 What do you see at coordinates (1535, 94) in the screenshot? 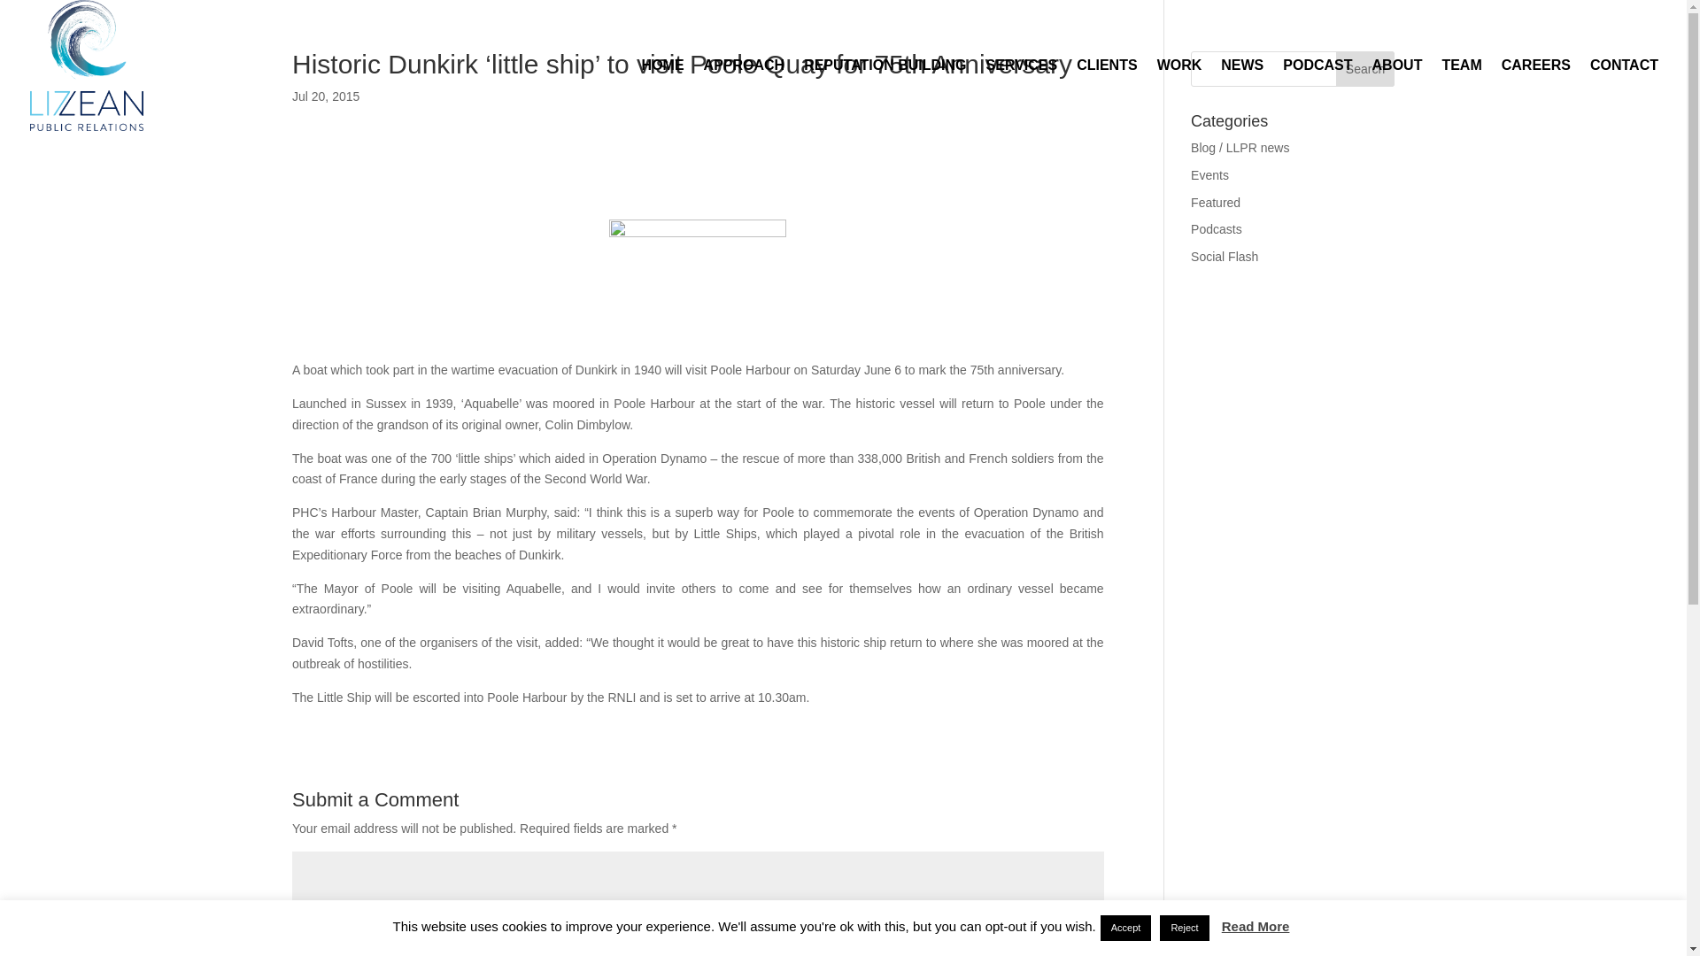
I see `CAREERS` at bounding box center [1535, 94].